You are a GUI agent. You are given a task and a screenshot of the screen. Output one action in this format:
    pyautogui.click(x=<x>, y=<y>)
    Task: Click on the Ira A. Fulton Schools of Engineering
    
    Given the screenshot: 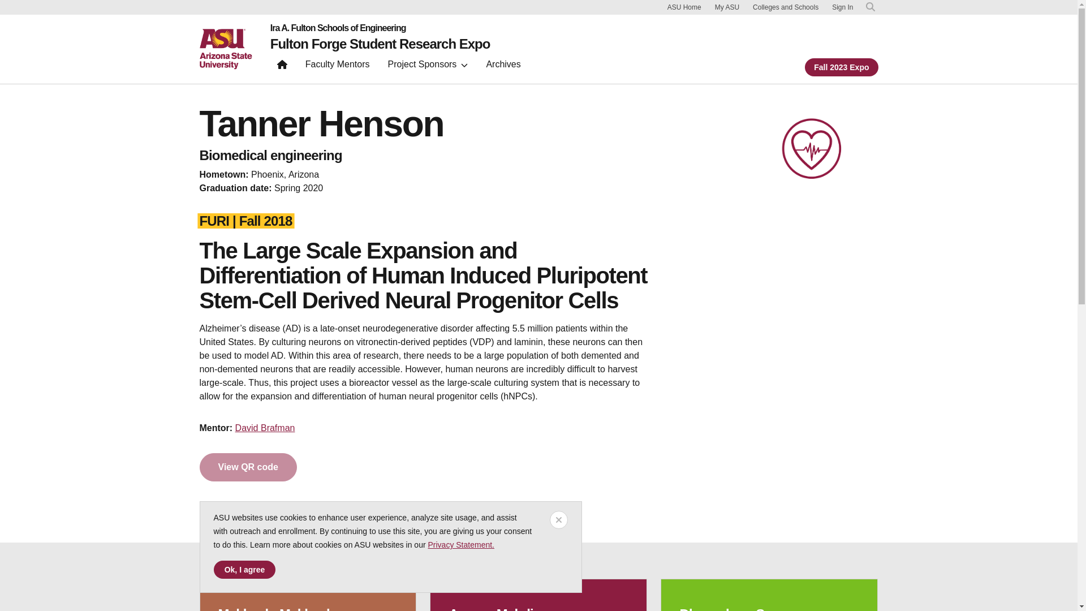 What is the action you would take?
    pyautogui.click(x=380, y=28)
    